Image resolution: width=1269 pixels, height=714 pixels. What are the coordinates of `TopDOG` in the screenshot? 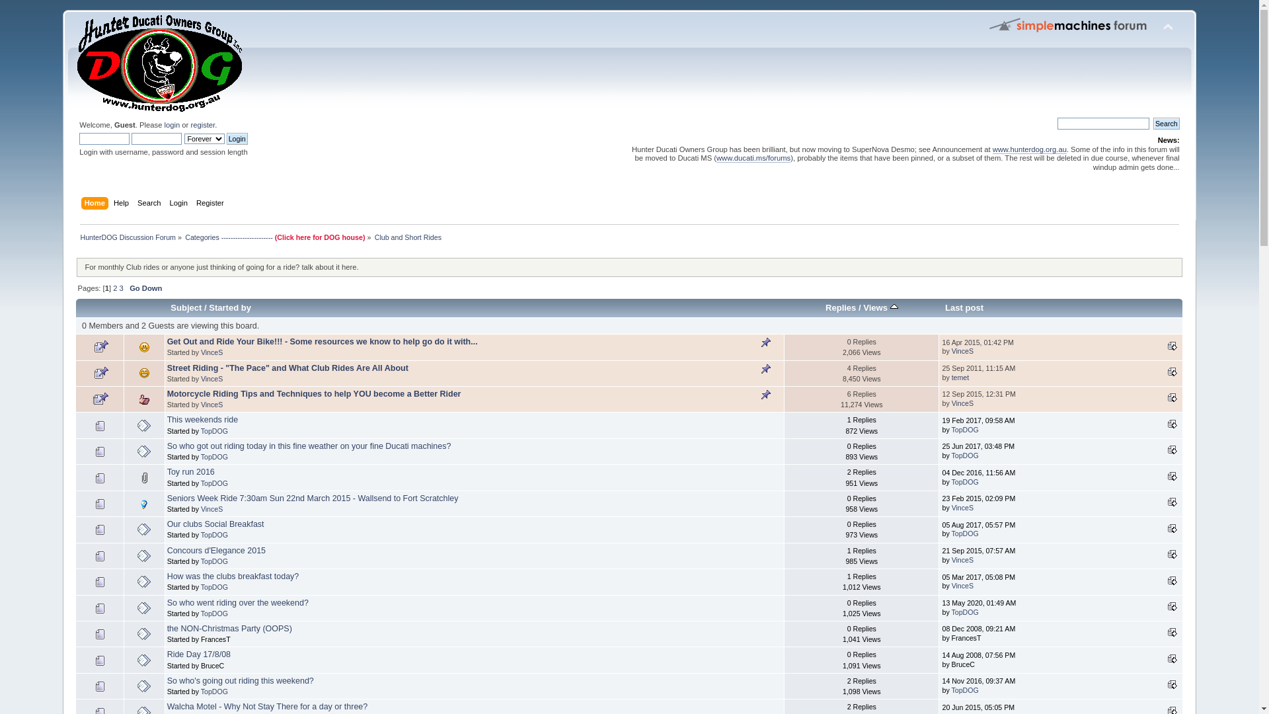 It's located at (965, 612).